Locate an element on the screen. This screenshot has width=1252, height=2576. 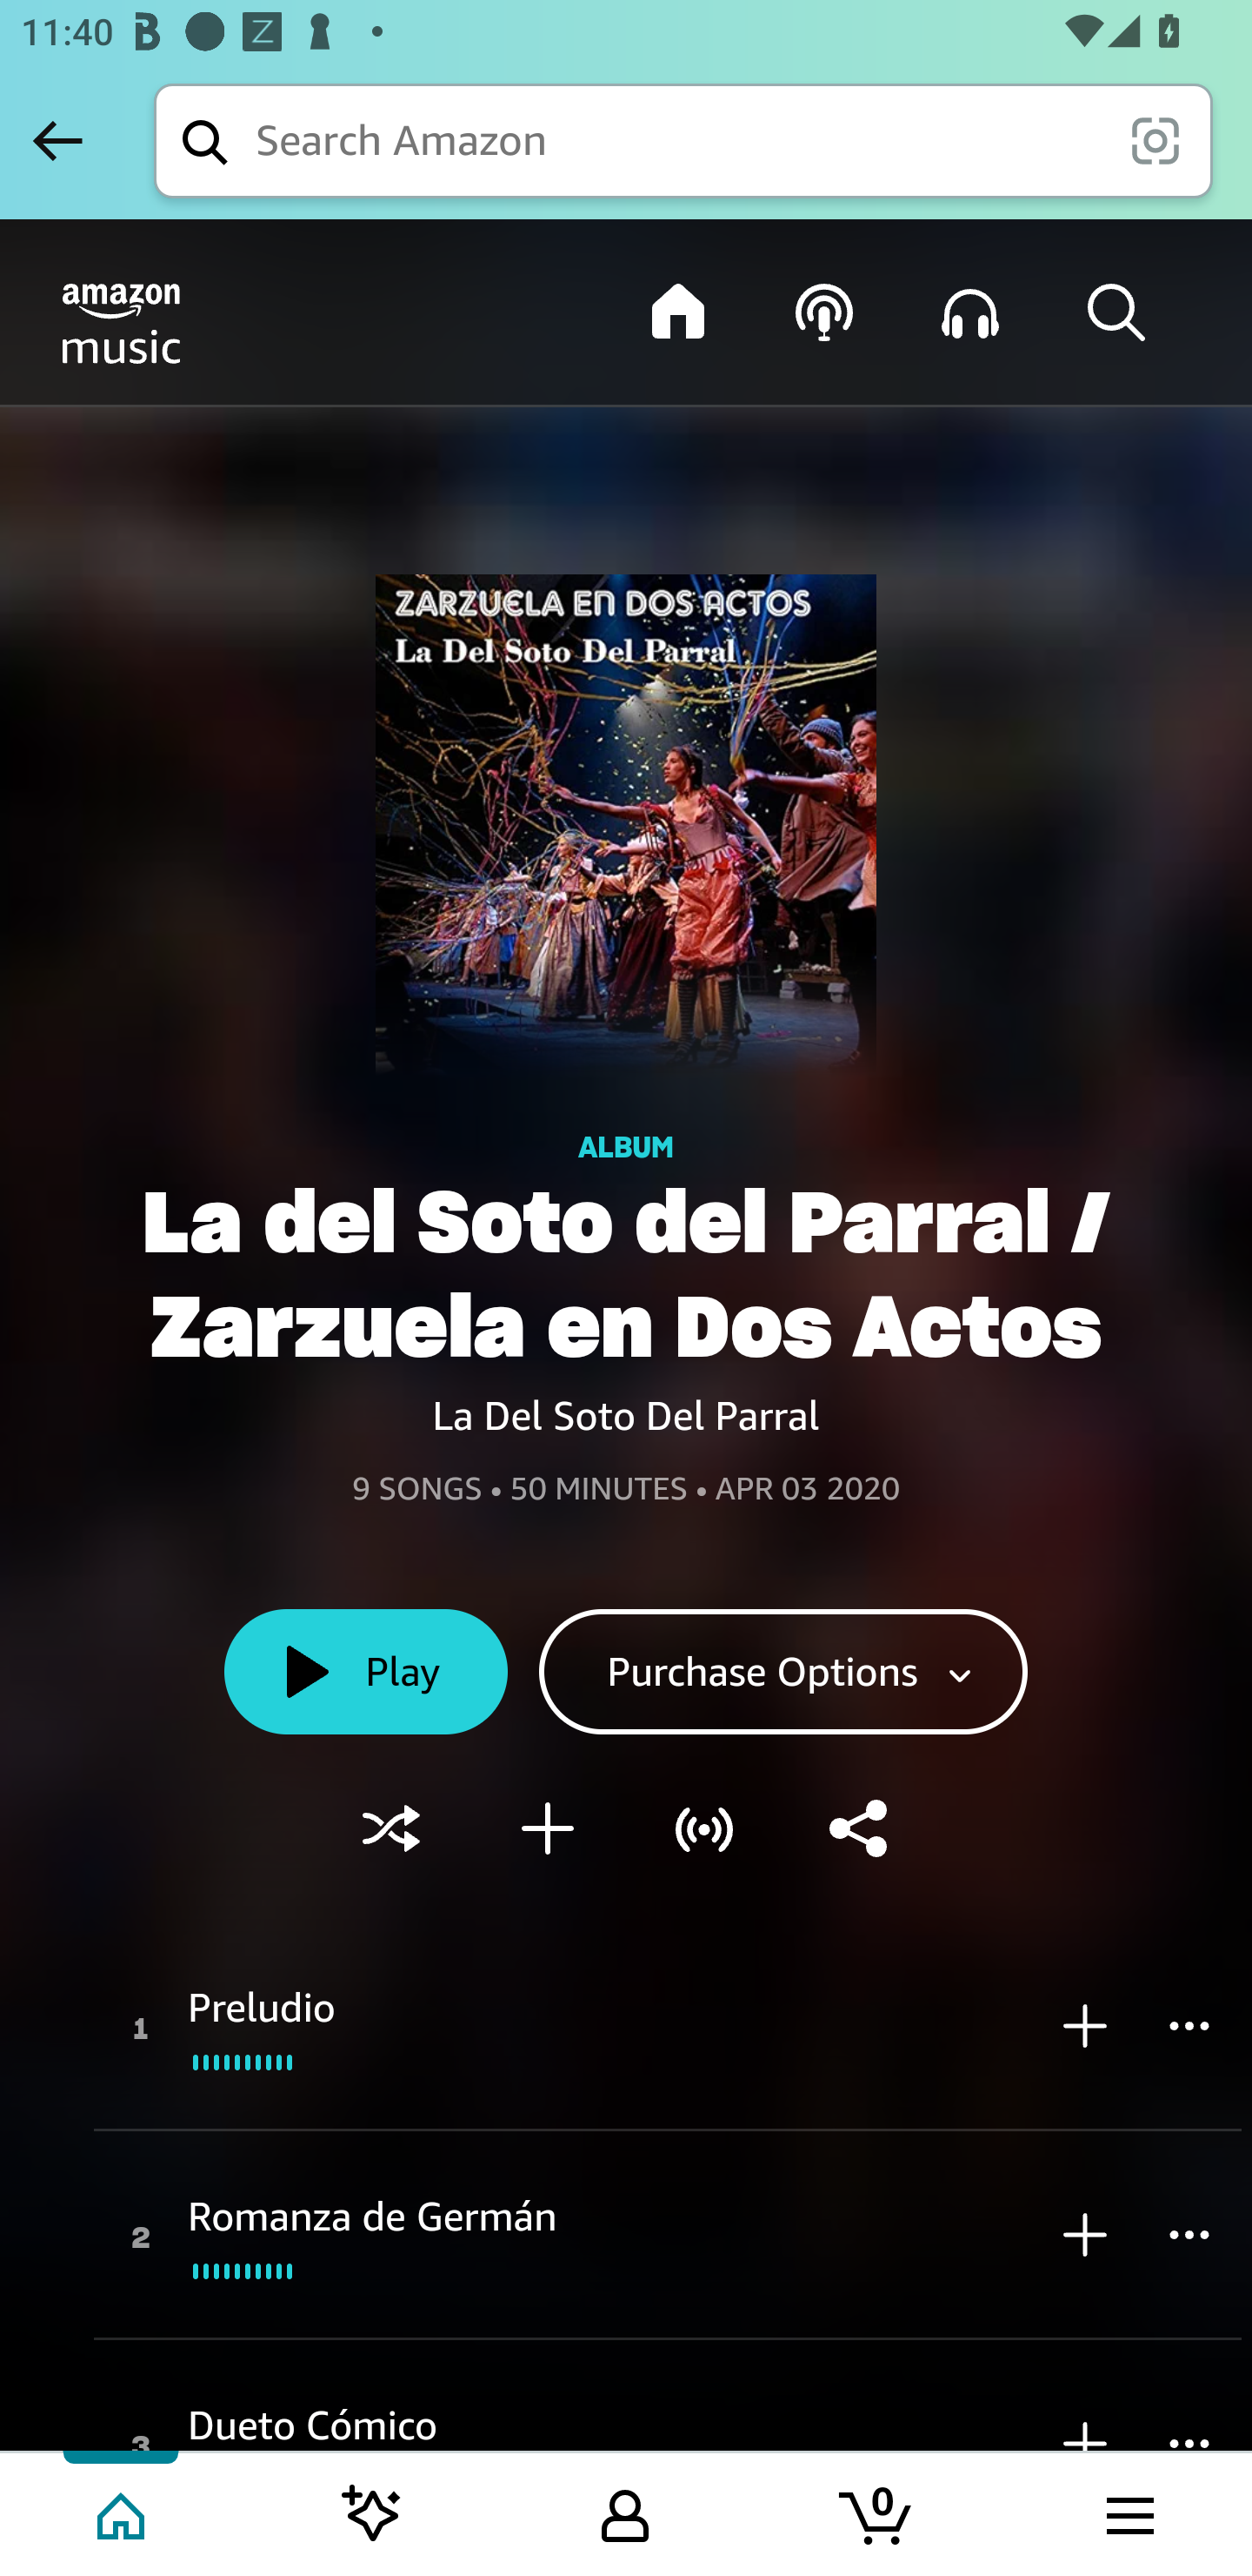
Browse menu Tab 5 of 5 is located at coordinates (1128, 2512).